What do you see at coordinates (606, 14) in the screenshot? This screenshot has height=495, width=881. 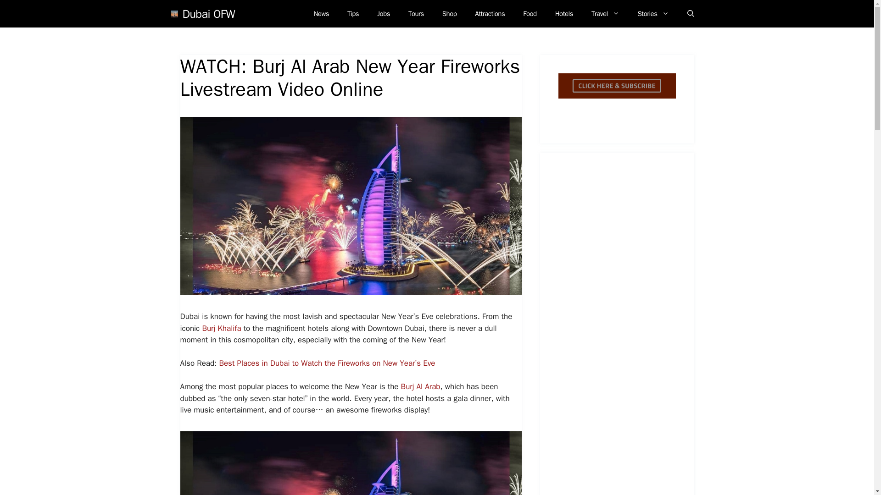 I see `Travelling Beyond Dubai` at bounding box center [606, 14].